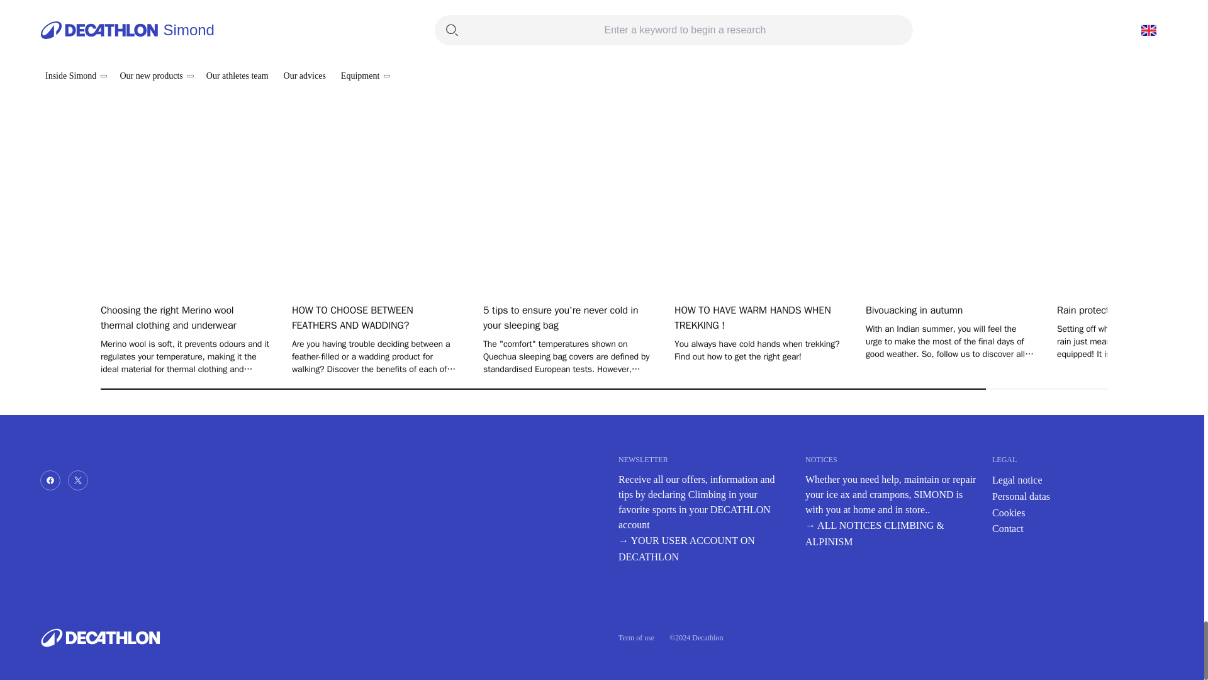  What do you see at coordinates (759, 317) in the screenshot?
I see `HOW TO HAVE WARM HANDS WHEN TREKKING !` at bounding box center [759, 317].